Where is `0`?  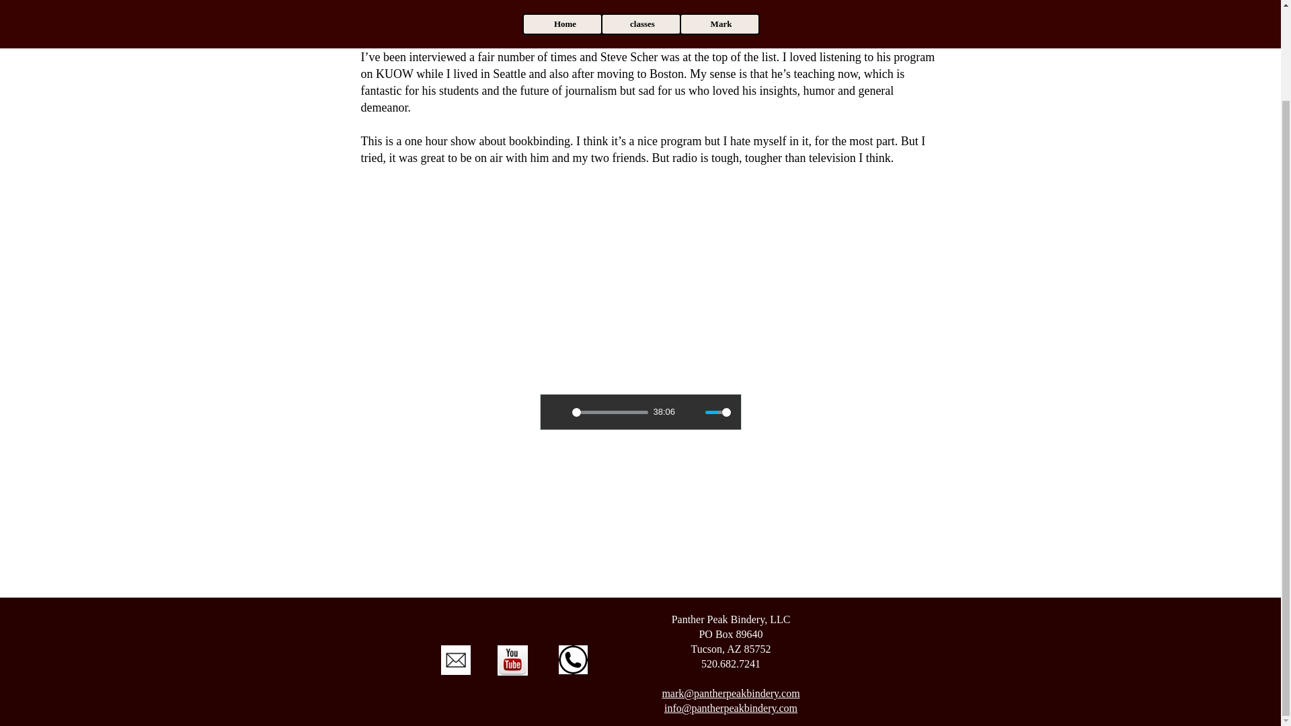 0 is located at coordinates (609, 411).